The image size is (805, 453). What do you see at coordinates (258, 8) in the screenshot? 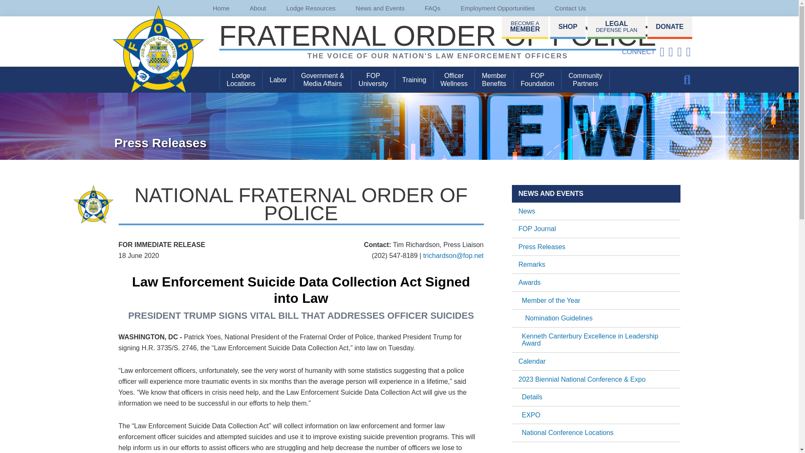
I see `About` at bounding box center [258, 8].